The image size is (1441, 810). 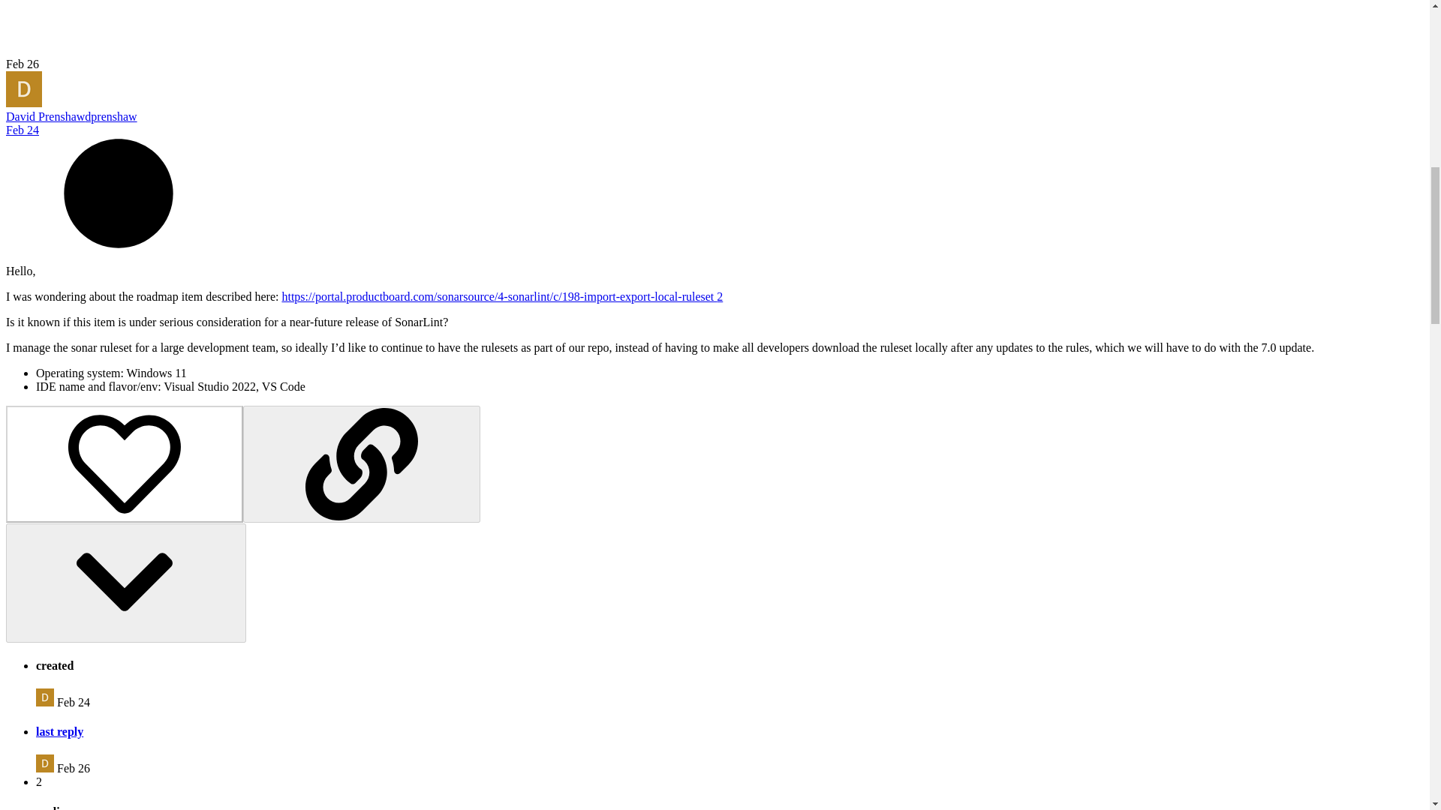 I want to click on Feb 24, so click(x=22, y=130).